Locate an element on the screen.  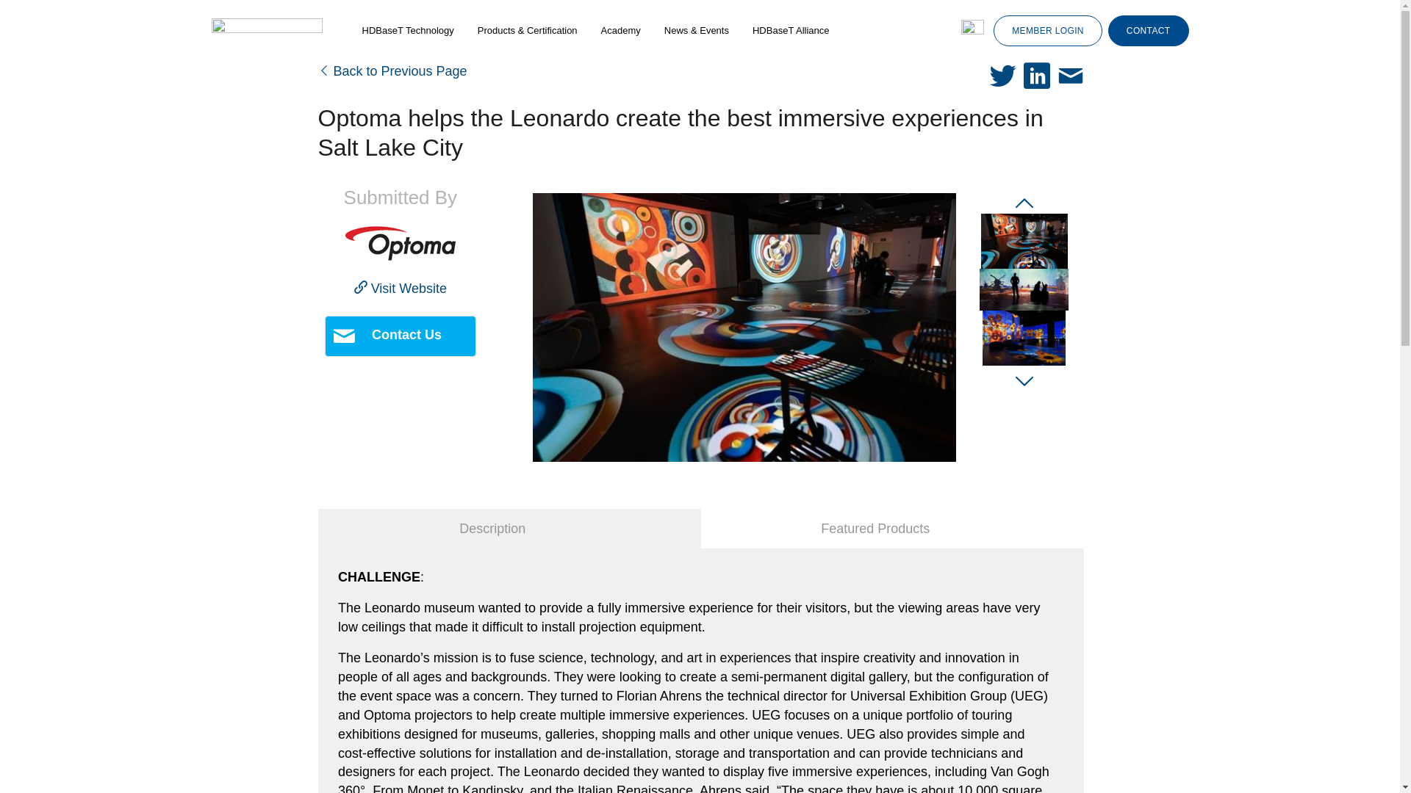
HDBaseT Alliance is located at coordinates (791, 31).